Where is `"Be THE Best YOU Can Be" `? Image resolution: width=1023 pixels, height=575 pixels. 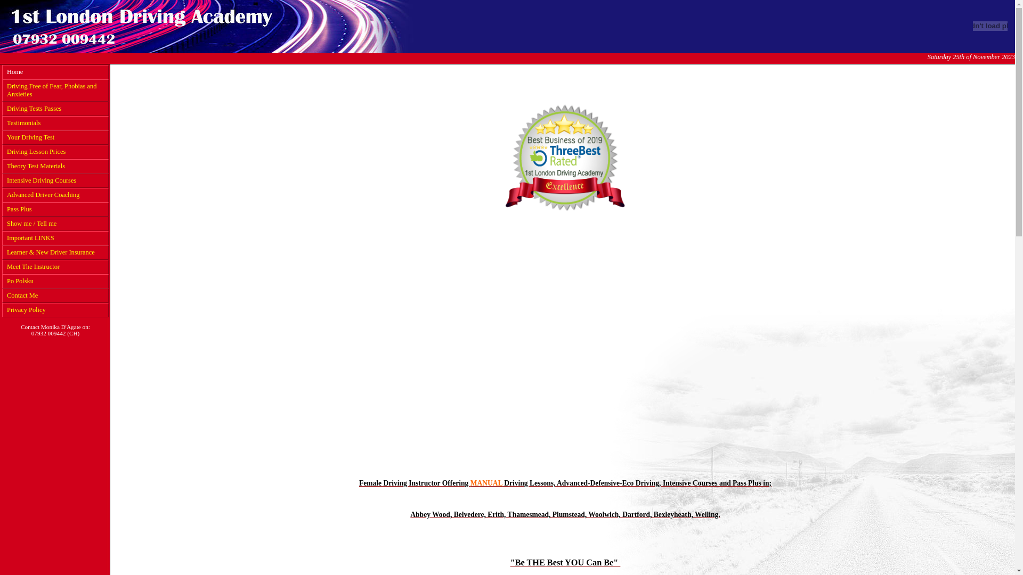 "Be THE Best YOU Can Be"  is located at coordinates (566, 563).